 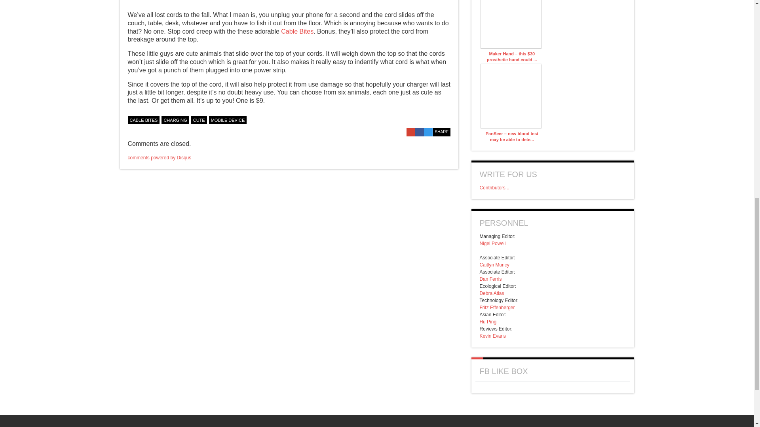 I want to click on CHARGING, so click(x=175, y=120).